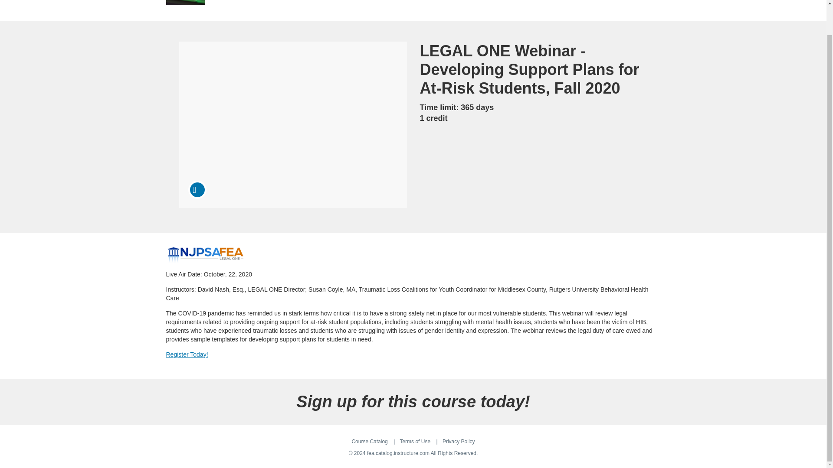 The width and height of the screenshot is (833, 468). What do you see at coordinates (415, 441) in the screenshot?
I see `Terms of Use` at bounding box center [415, 441].